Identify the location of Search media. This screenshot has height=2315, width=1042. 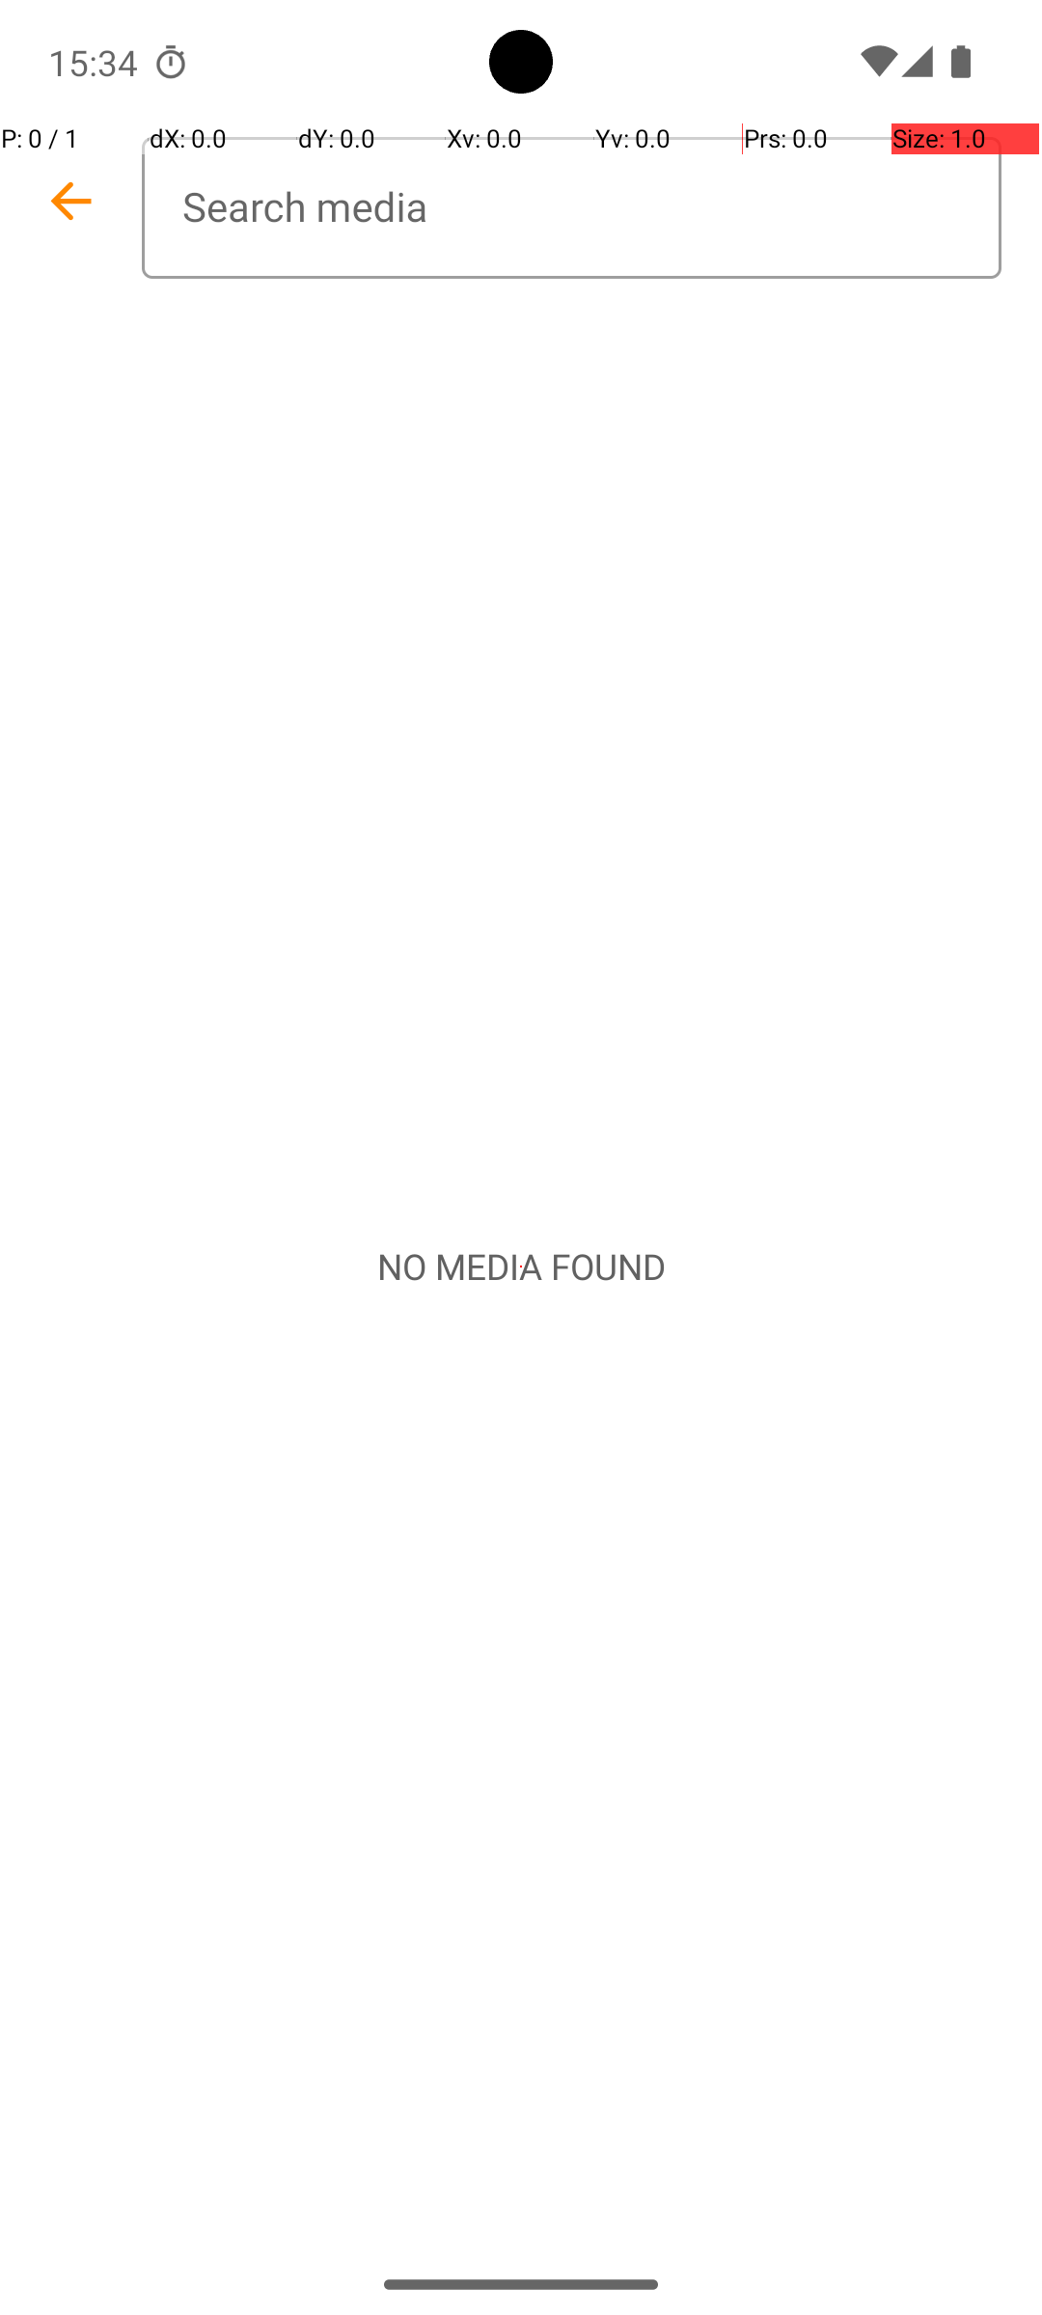
(571, 208).